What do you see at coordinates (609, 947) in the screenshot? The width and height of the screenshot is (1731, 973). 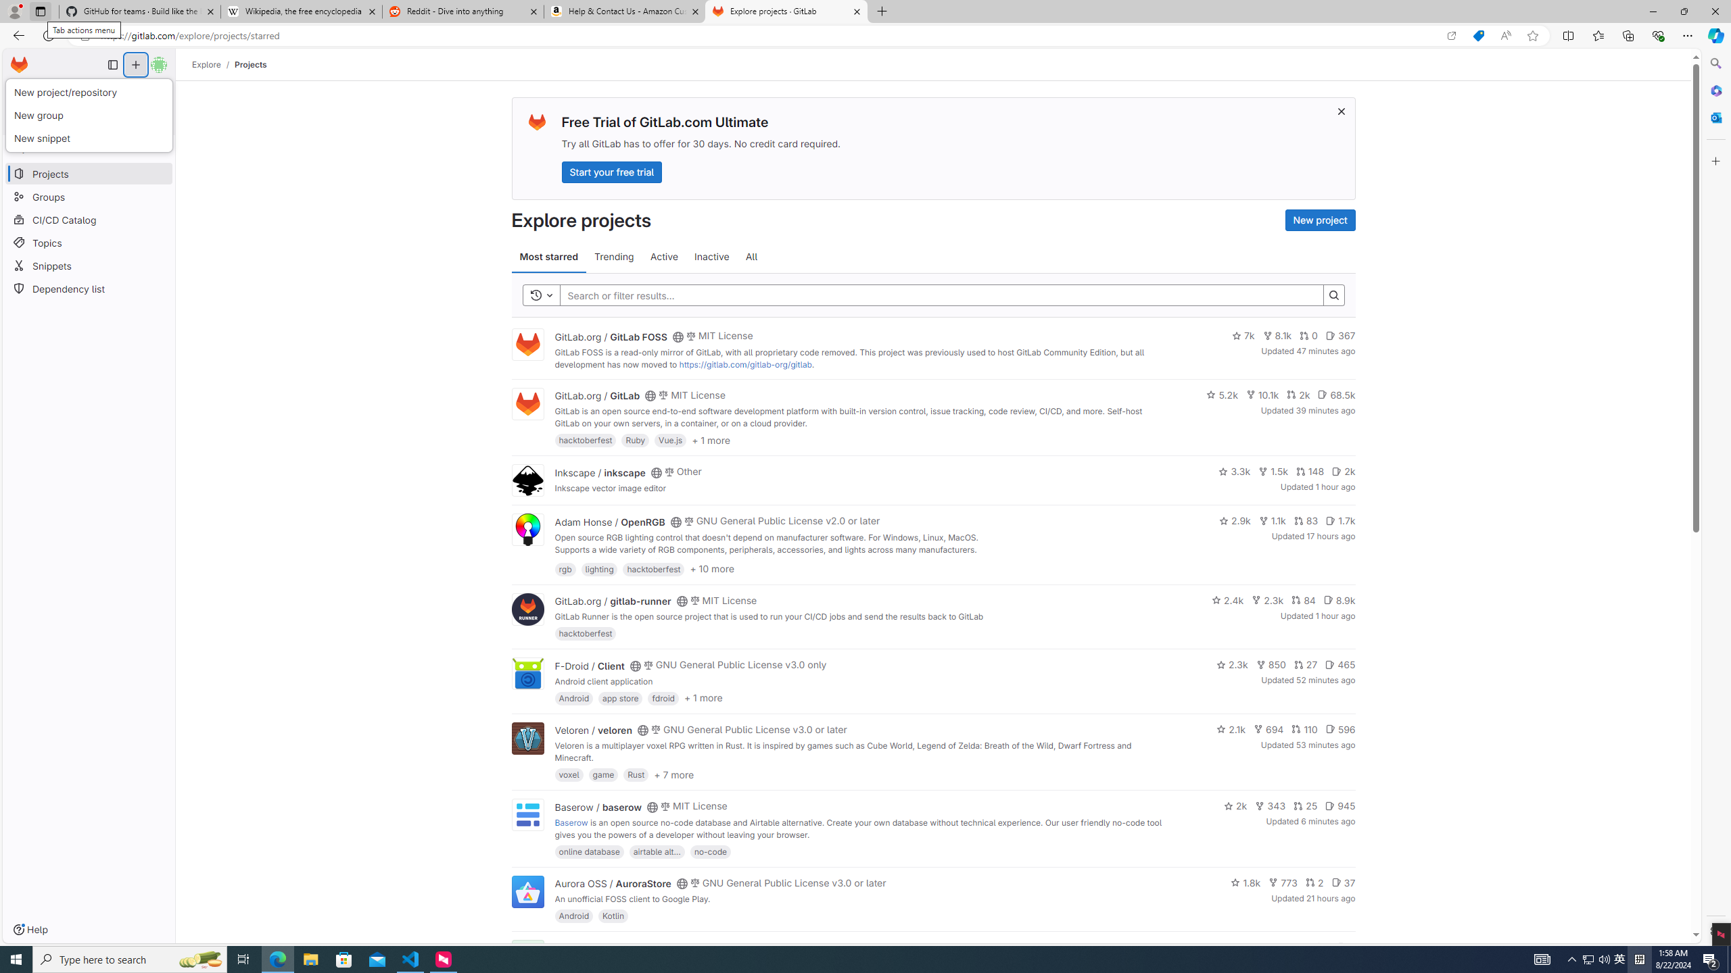 I see `Edouard Klein / falsisign` at bounding box center [609, 947].